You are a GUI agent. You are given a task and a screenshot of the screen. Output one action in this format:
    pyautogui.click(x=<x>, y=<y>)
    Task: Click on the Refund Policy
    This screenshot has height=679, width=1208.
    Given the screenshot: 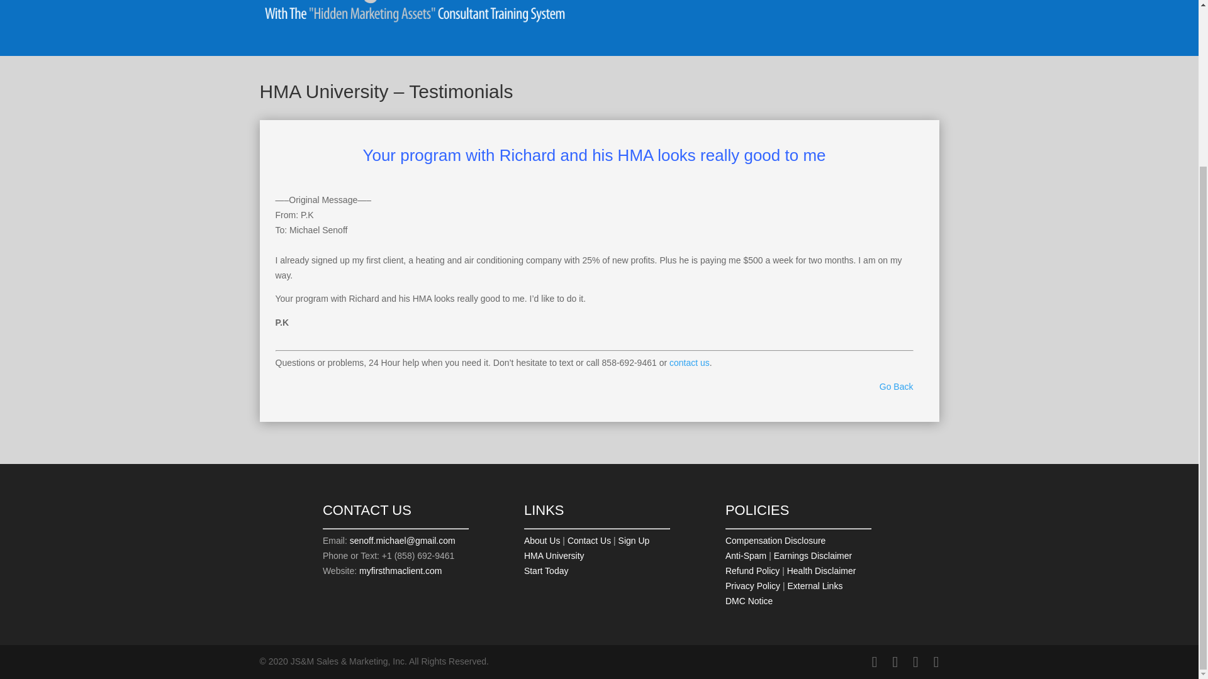 What is the action you would take?
    pyautogui.click(x=752, y=570)
    